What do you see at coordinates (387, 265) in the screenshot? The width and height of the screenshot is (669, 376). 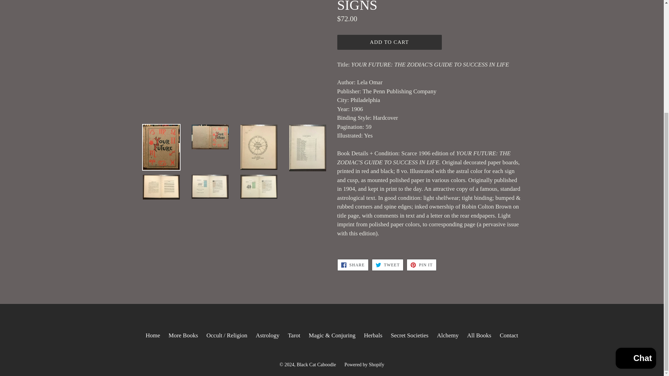 I see `Tweet on Twitter` at bounding box center [387, 265].